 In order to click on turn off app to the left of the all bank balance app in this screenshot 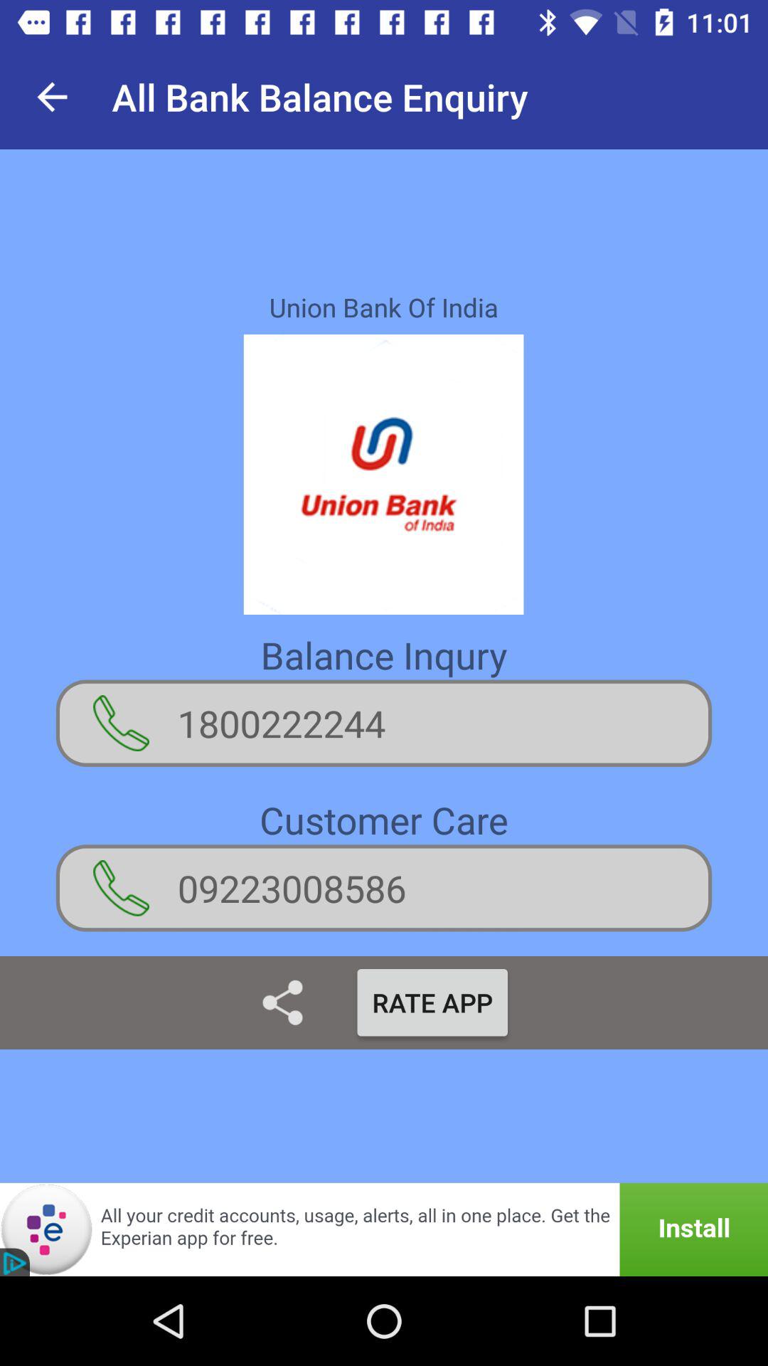, I will do `click(52, 97)`.